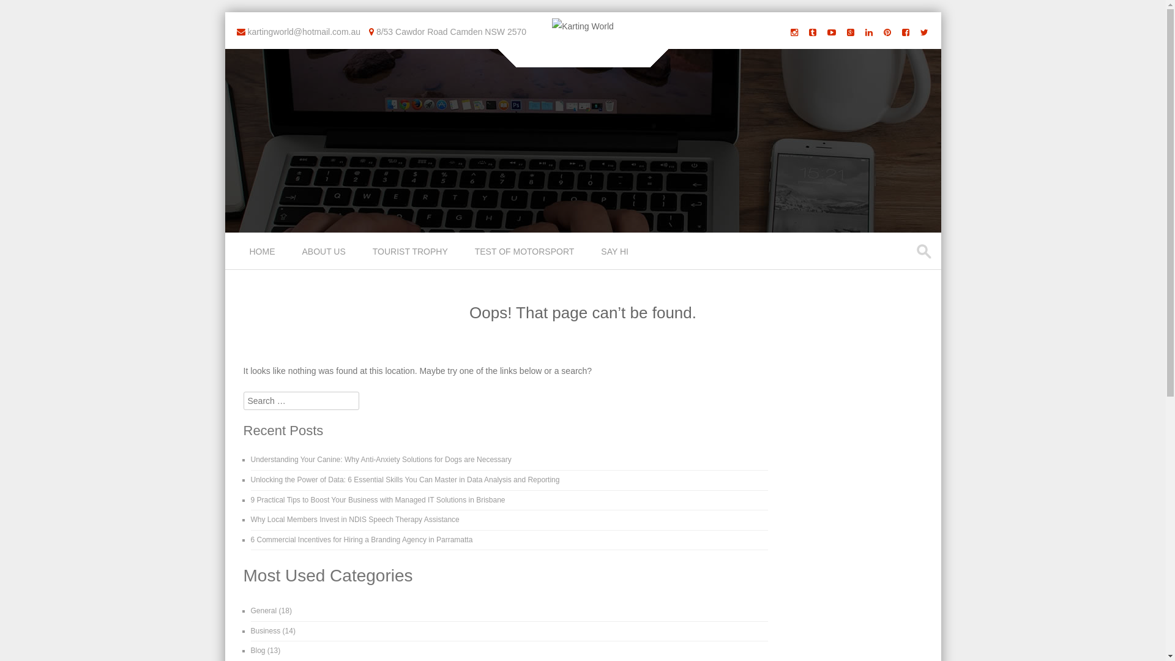  I want to click on Karting World, so click(583, 26).